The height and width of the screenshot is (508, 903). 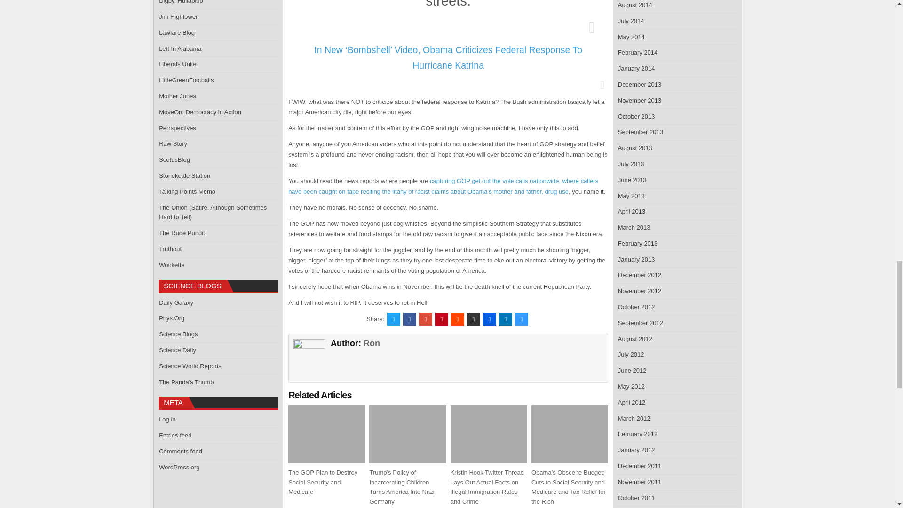 What do you see at coordinates (505, 319) in the screenshot?
I see `Share this on Linkedin` at bounding box center [505, 319].